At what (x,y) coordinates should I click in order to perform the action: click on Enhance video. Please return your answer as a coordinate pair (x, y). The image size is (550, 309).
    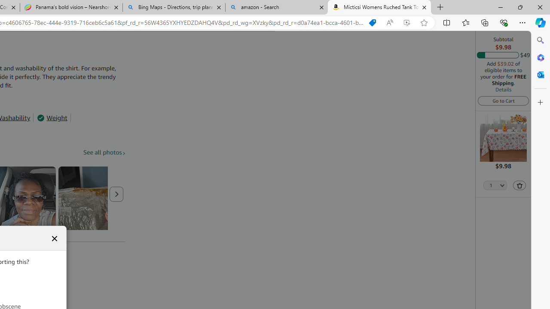
    Looking at the image, I should click on (406, 23).